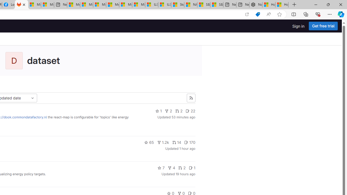 This screenshot has width=347, height=195. I want to click on Collections, so click(306, 14).